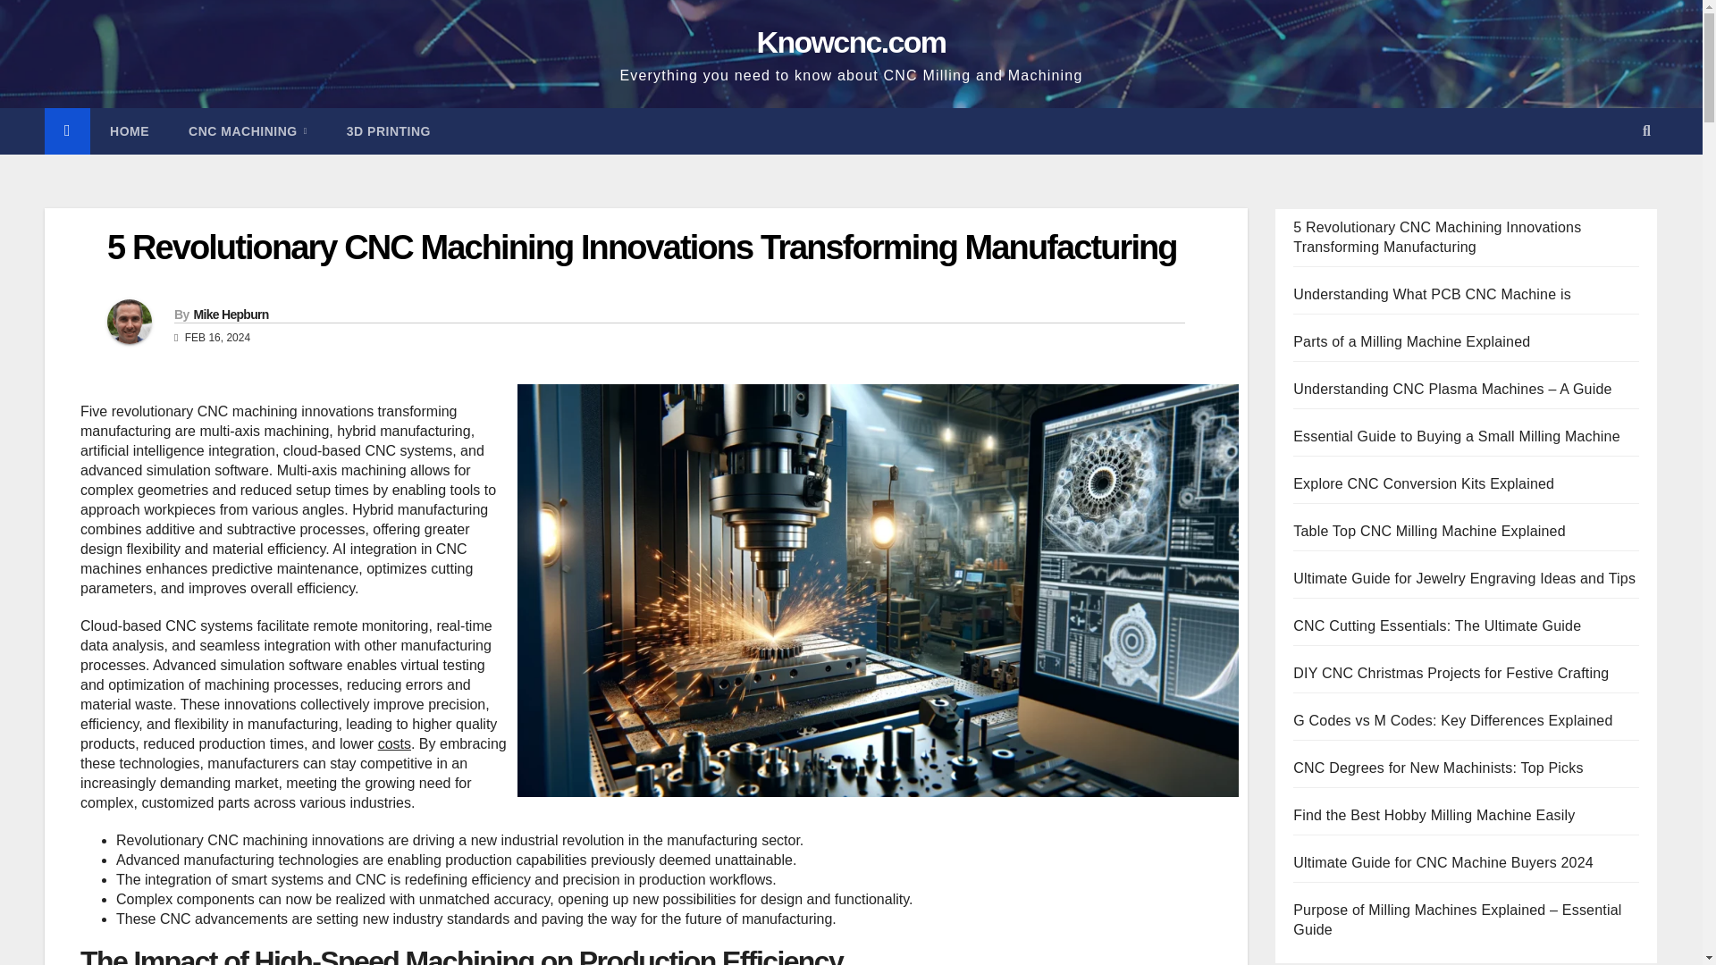 The image size is (1716, 965). What do you see at coordinates (1464, 578) in the screenshot?
I see `Ultimate Guide for Jewelry Engraving Ideas and Tips` at bounding box center [1464, 578].